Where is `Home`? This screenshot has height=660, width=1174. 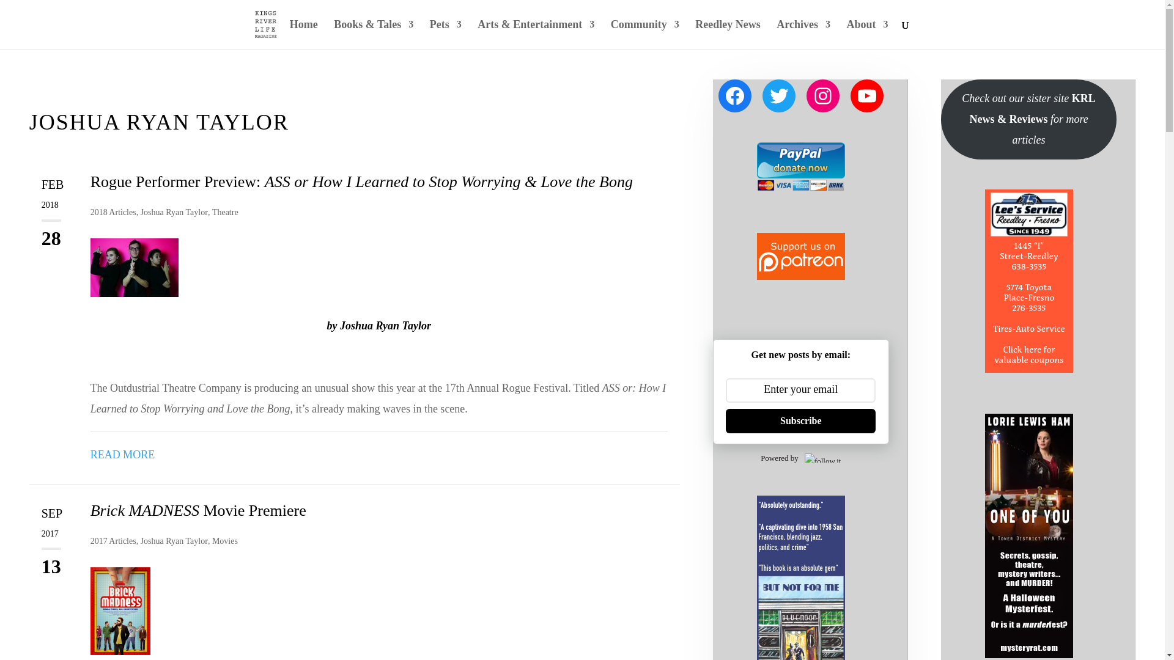
Home is located at coordinates (304, 34).